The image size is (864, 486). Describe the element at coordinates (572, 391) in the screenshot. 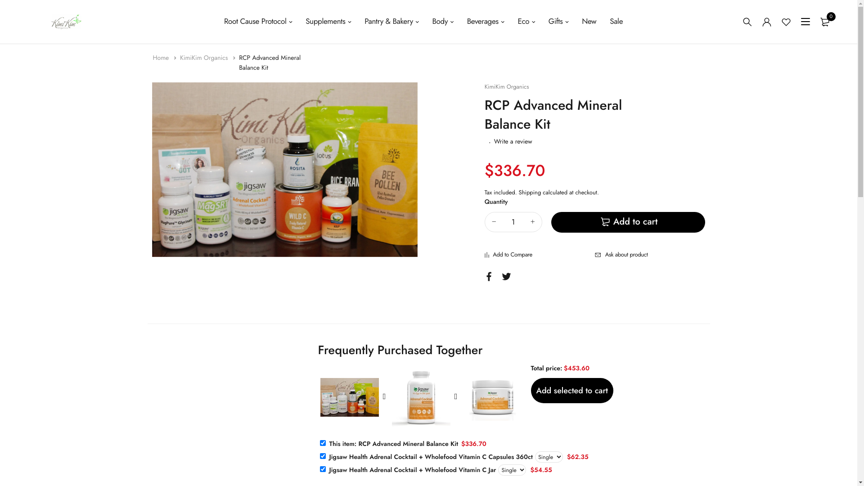

I see `Add selected to cart` at that location.